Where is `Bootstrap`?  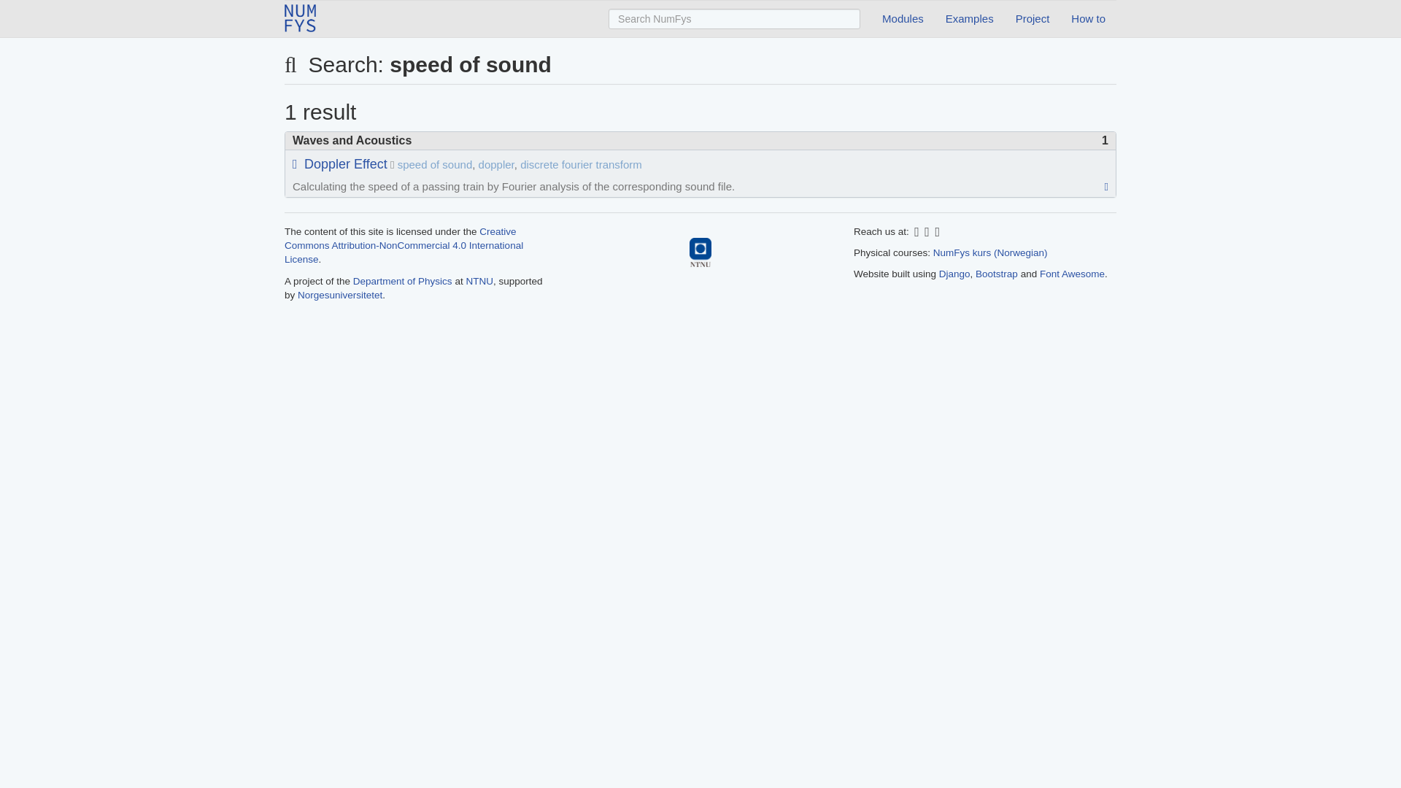 Bootstrap is located at coordinates (997, 274).